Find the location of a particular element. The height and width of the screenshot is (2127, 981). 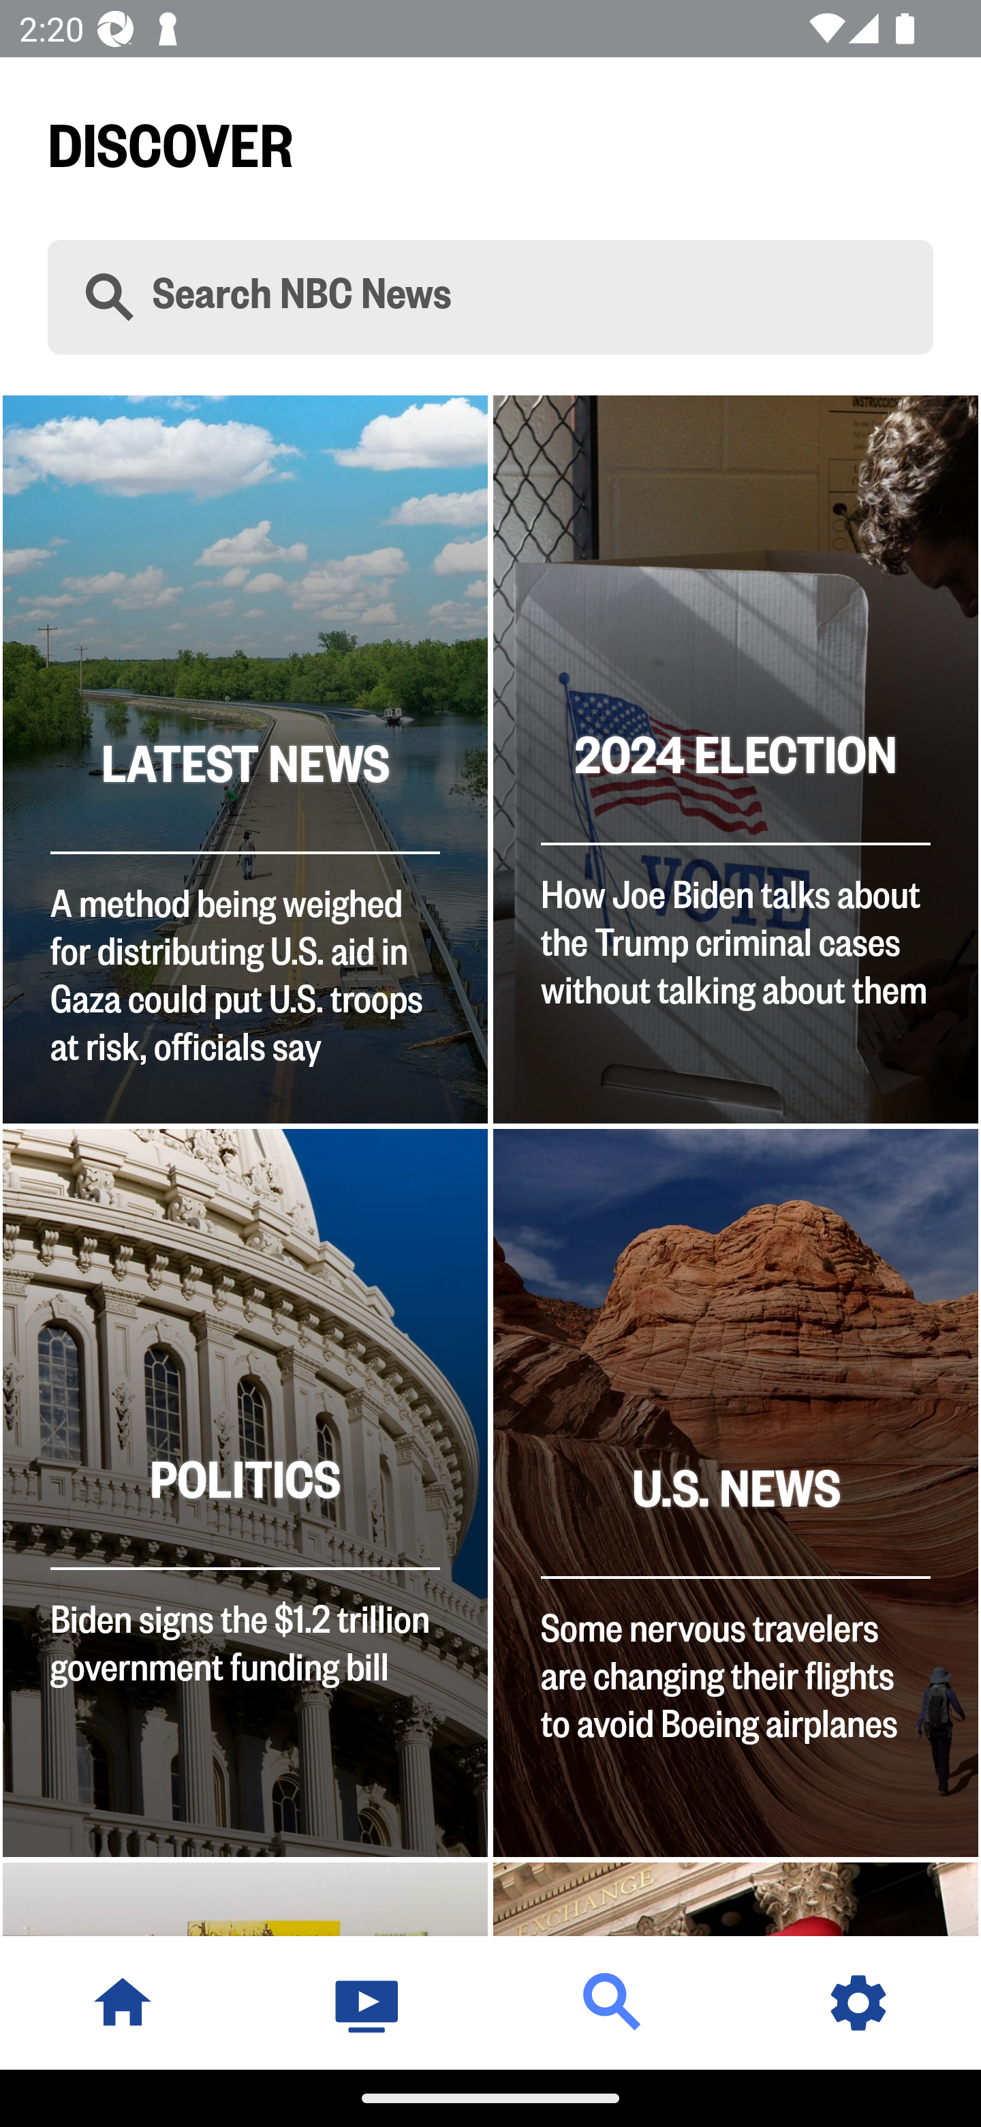

NBC News Home is located at coordinates (123, 2002).